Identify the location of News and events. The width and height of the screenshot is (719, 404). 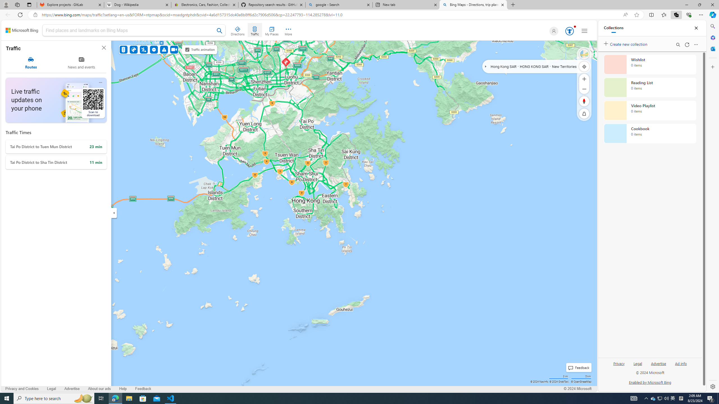
(81, 63).